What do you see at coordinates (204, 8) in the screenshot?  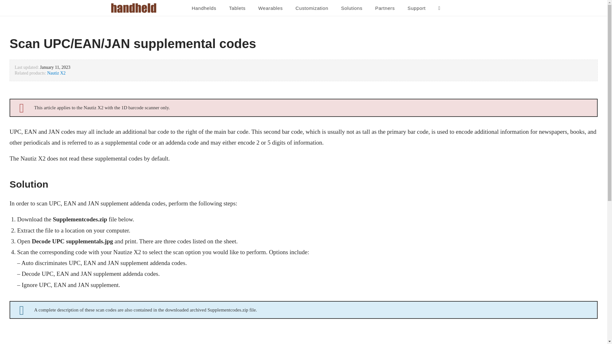 I see `Handhelds` at bounding box center [204, 8].